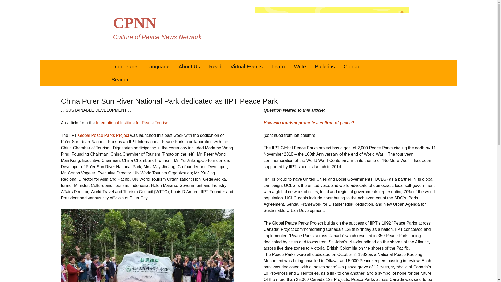 This screenshot has width=501, height=282. Describe the element at coordinates (120, 79) in the screenshot. I see `Search` at that location.